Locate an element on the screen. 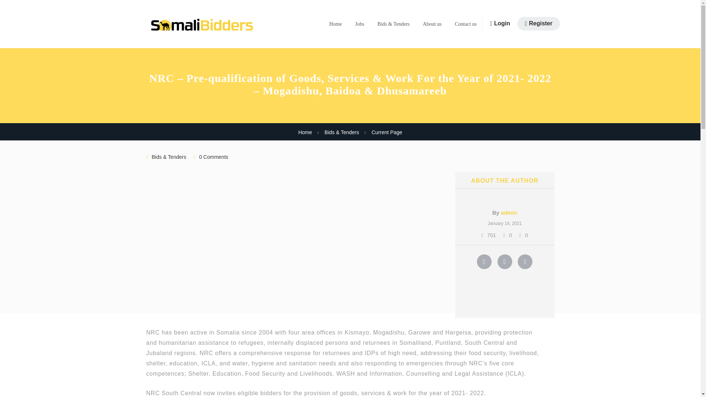 The width and height of the screenshot is (706, 397). Somali Bidders is located at coordinates (202, 24).